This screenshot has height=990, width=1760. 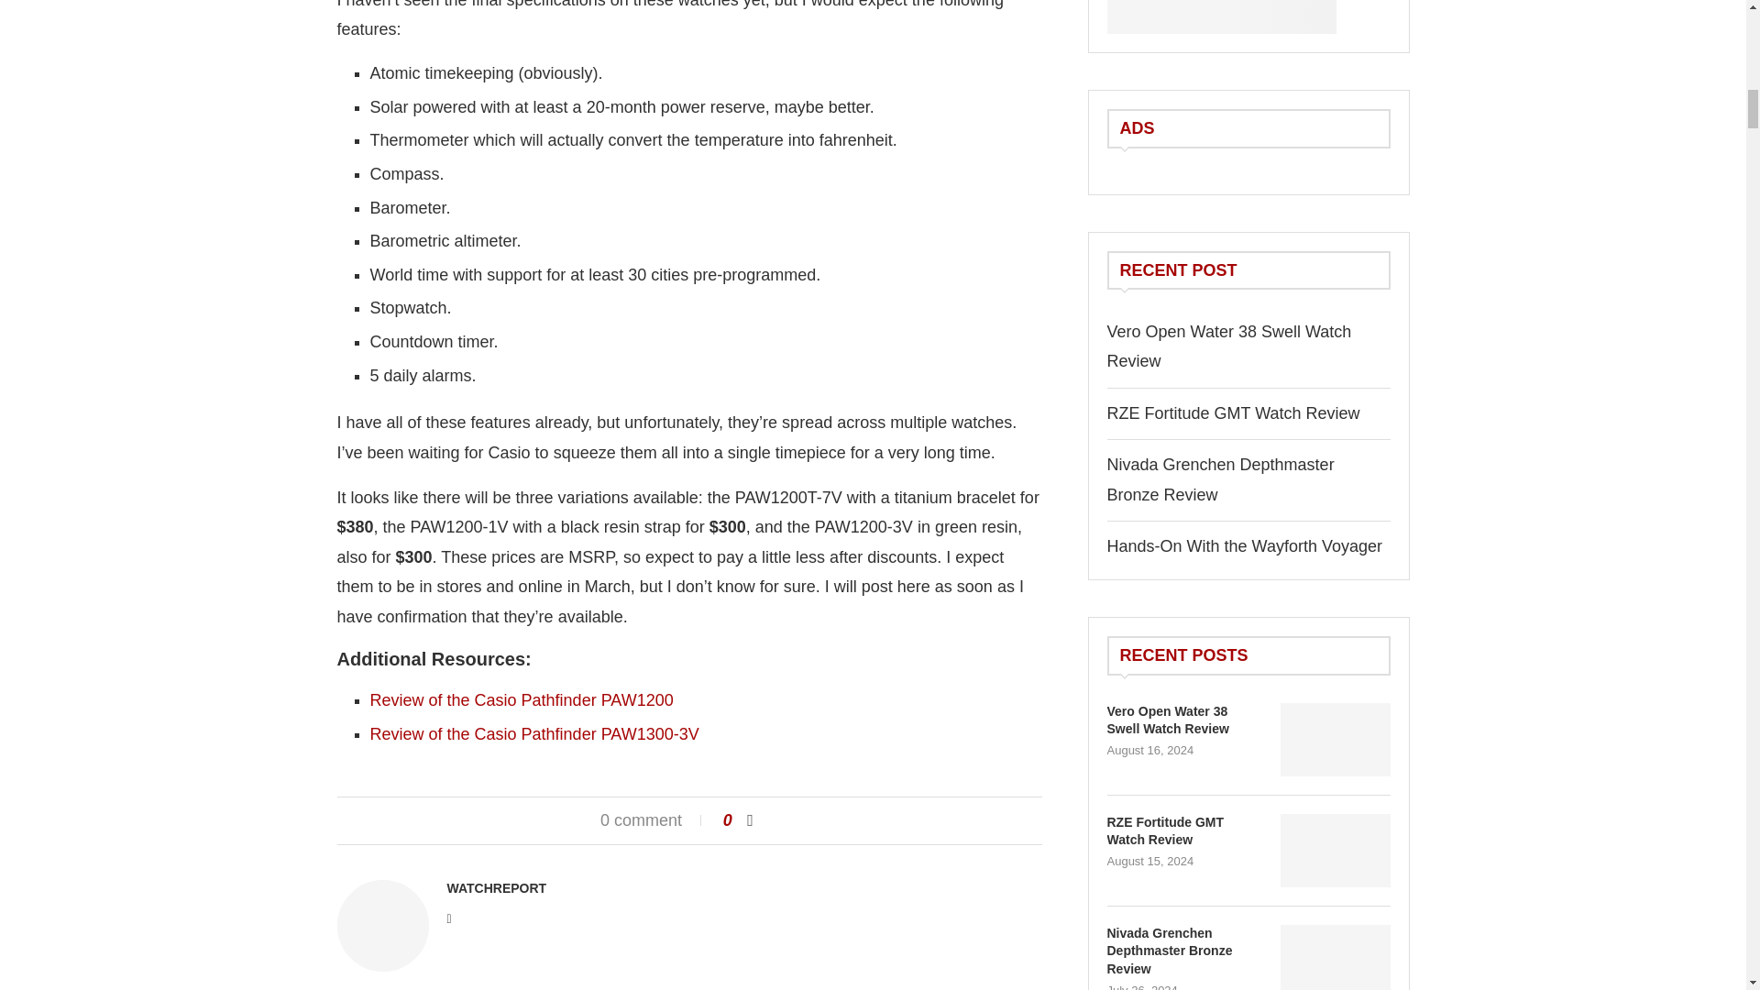 What do you see at coordinates (533, 733) in the screenshot?
I see `Review of the Casio Pathfinder PAW1300-3V` at bounding box center [533, 733].